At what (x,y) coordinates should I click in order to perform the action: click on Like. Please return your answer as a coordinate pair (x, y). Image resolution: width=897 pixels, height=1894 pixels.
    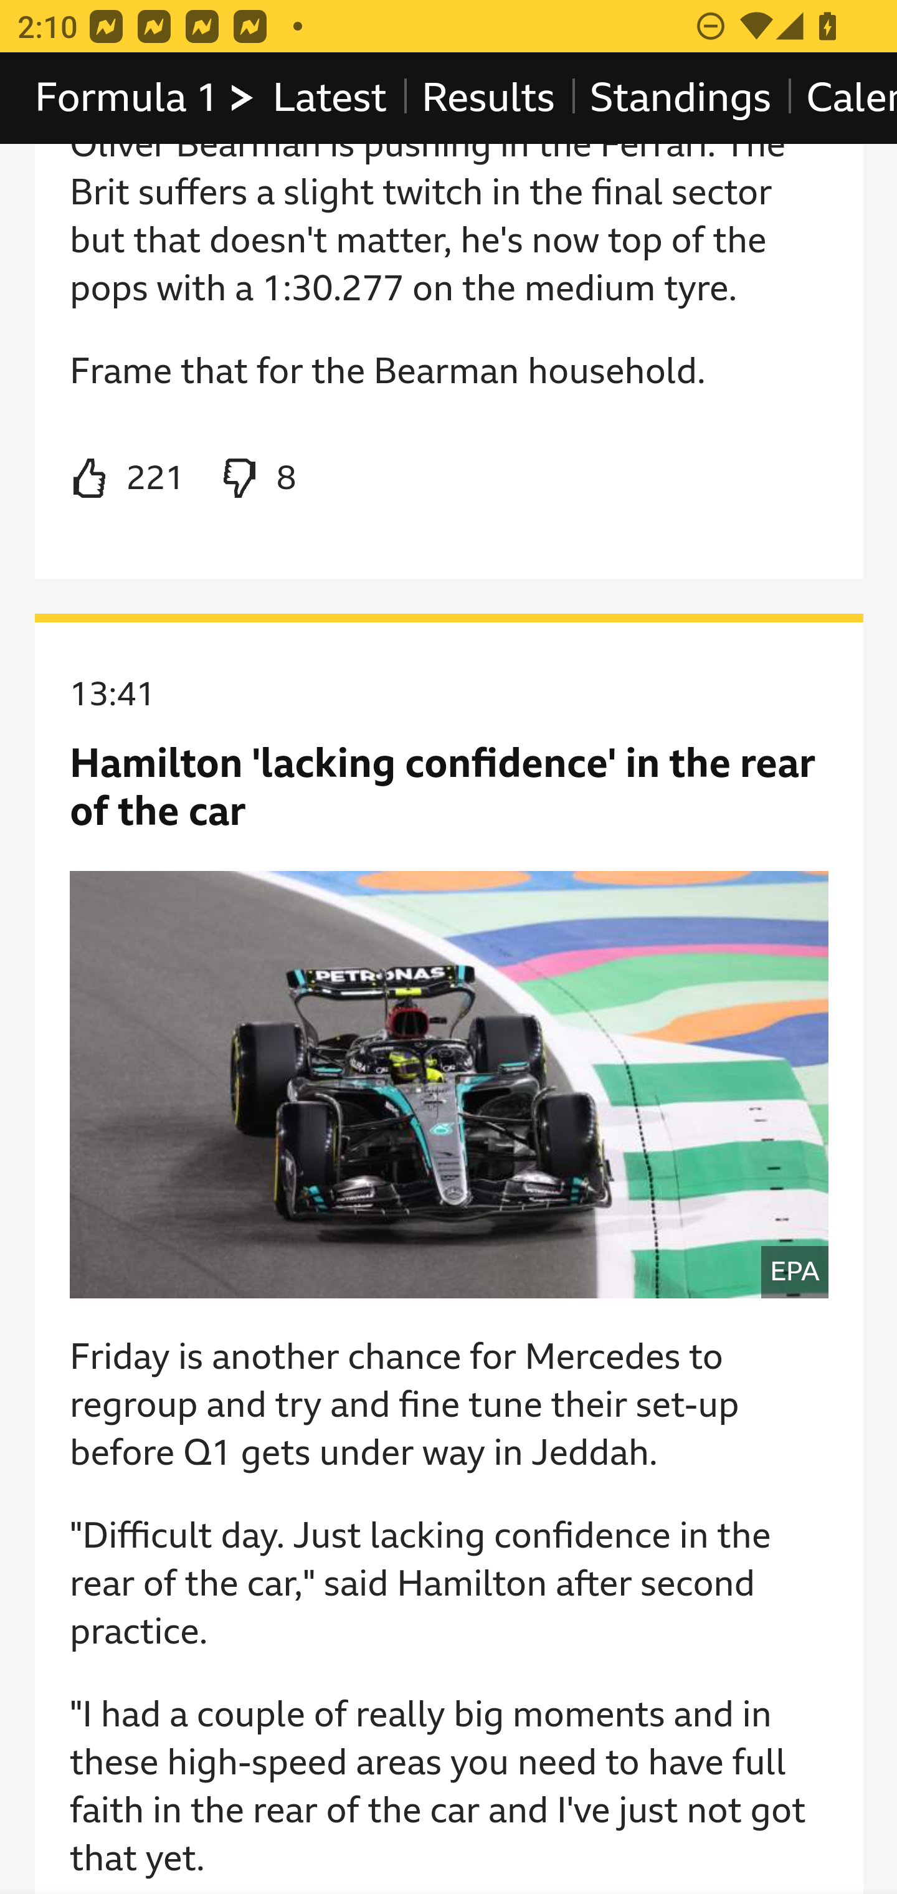
    Looking at the image, I should click on (127, 479).